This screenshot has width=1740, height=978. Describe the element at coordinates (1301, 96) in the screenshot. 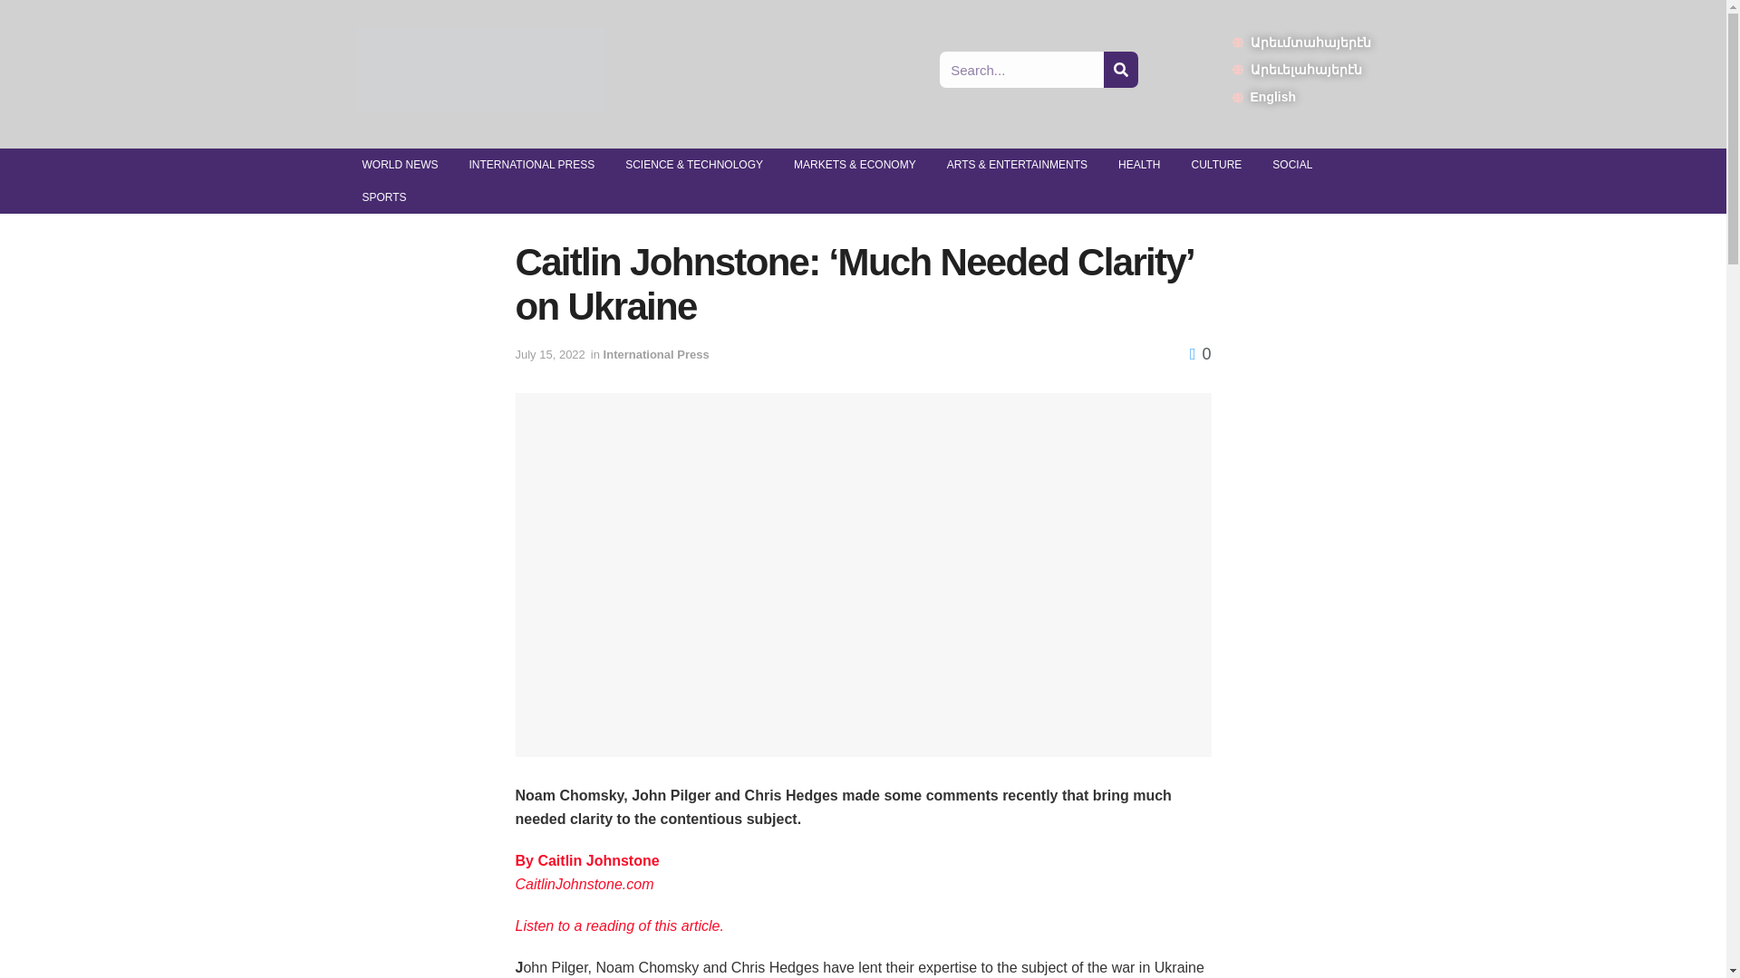

I see `English` at that location.